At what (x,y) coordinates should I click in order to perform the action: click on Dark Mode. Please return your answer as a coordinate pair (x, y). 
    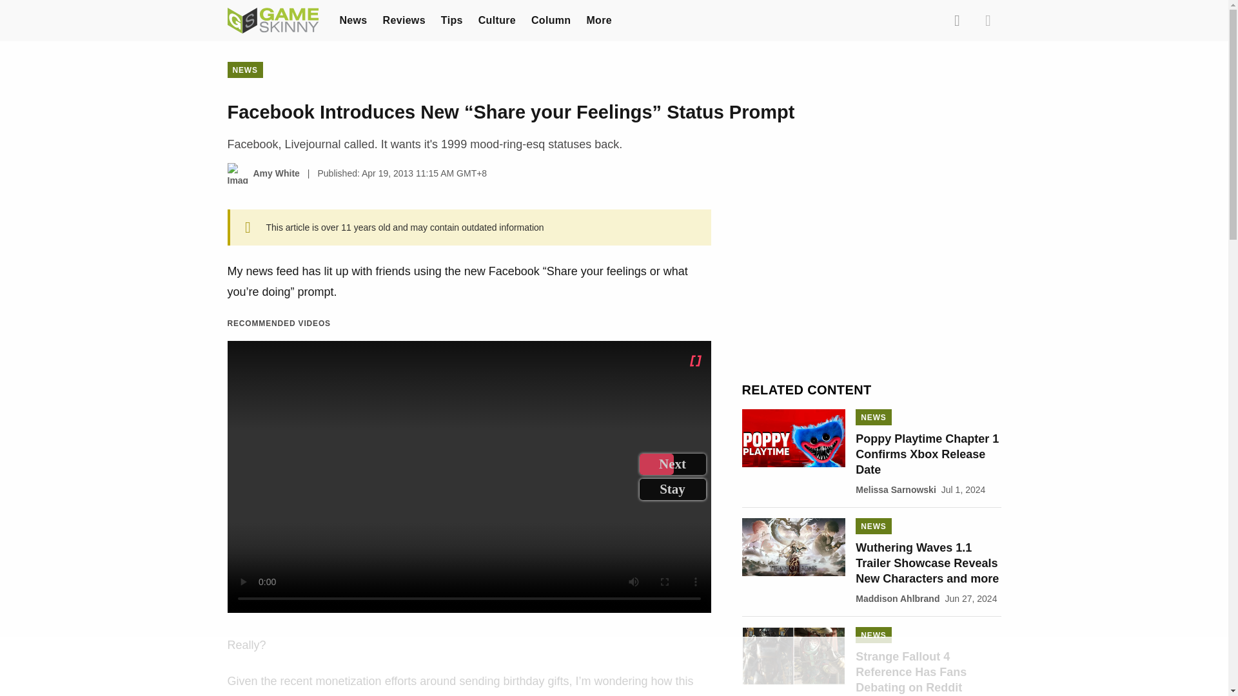
    Looking at the image, I should click on (988, 20).